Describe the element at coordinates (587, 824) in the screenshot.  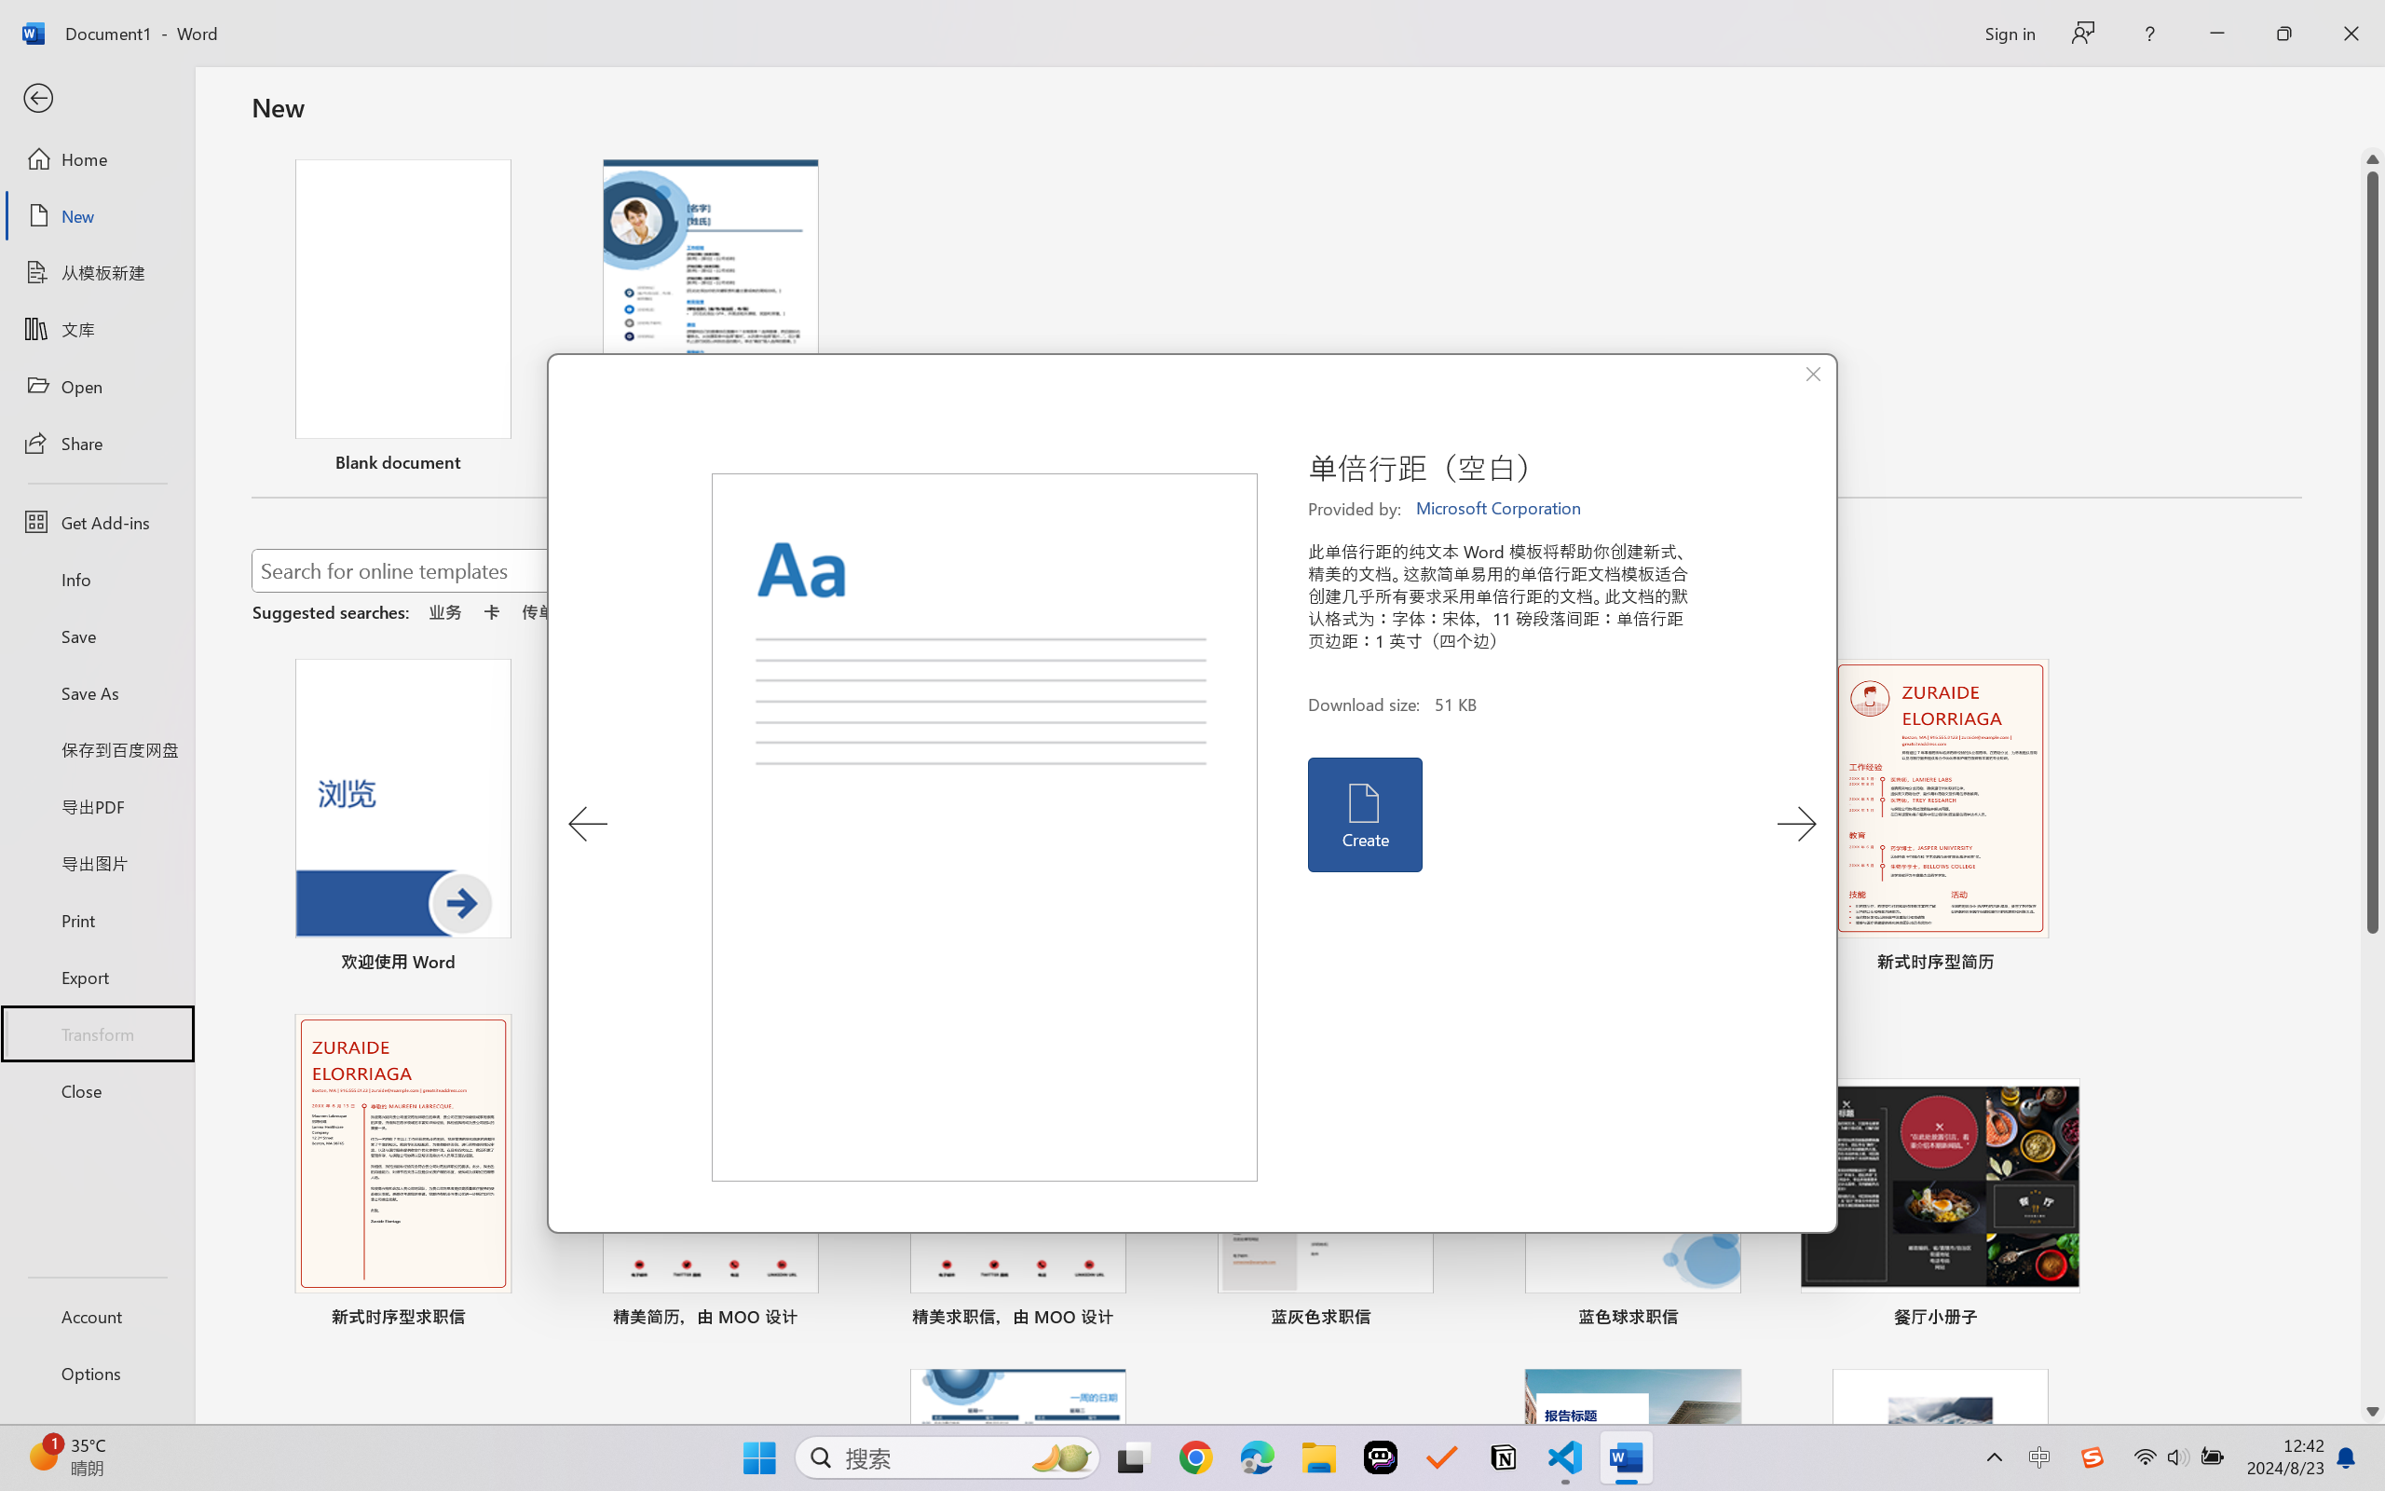
I see `Previous Template` at that location.